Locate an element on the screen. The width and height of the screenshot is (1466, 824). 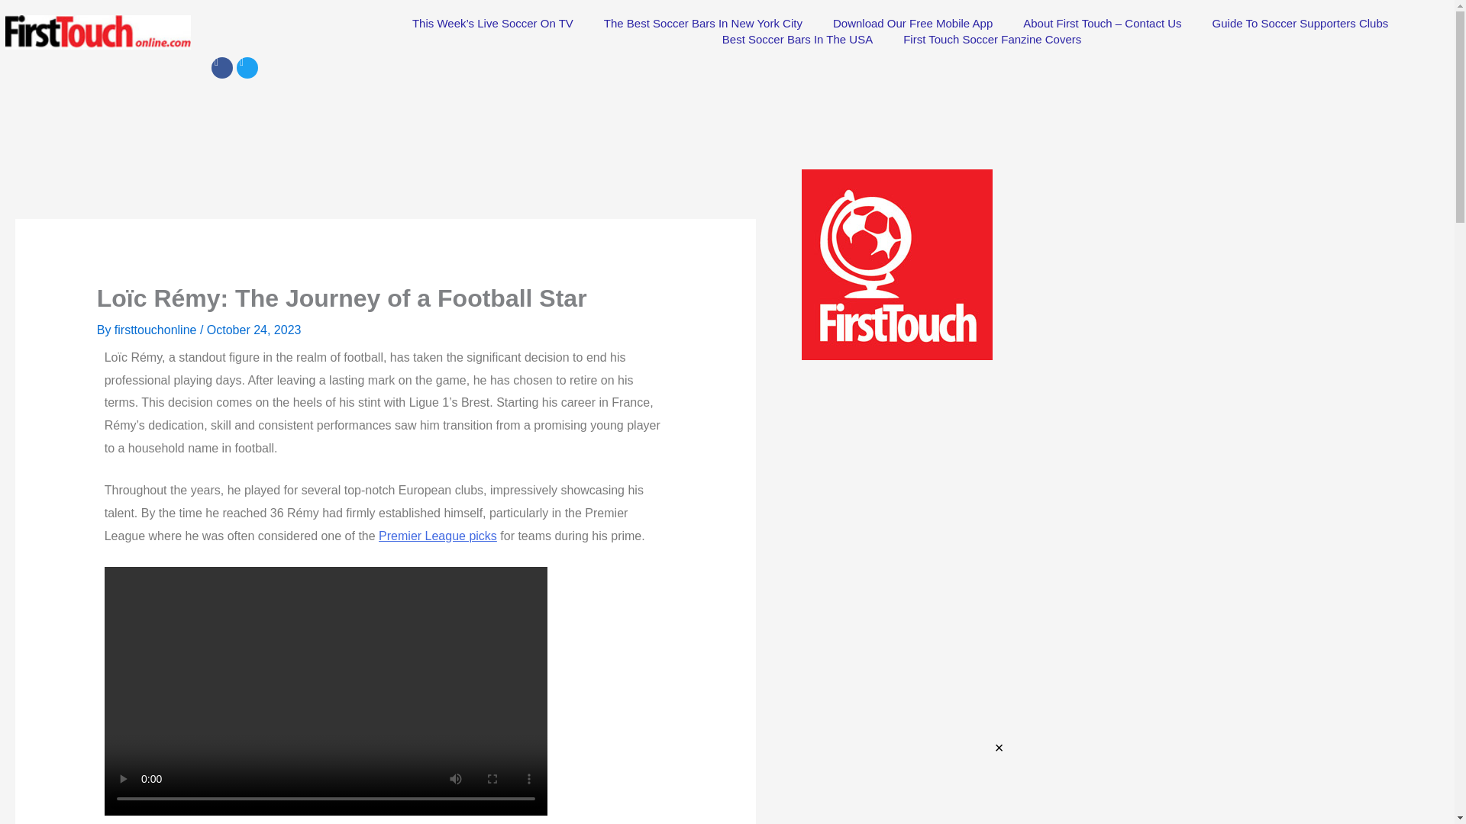
Guide To Soccer Supporters Clubs is located at coordinates (1301, 23).